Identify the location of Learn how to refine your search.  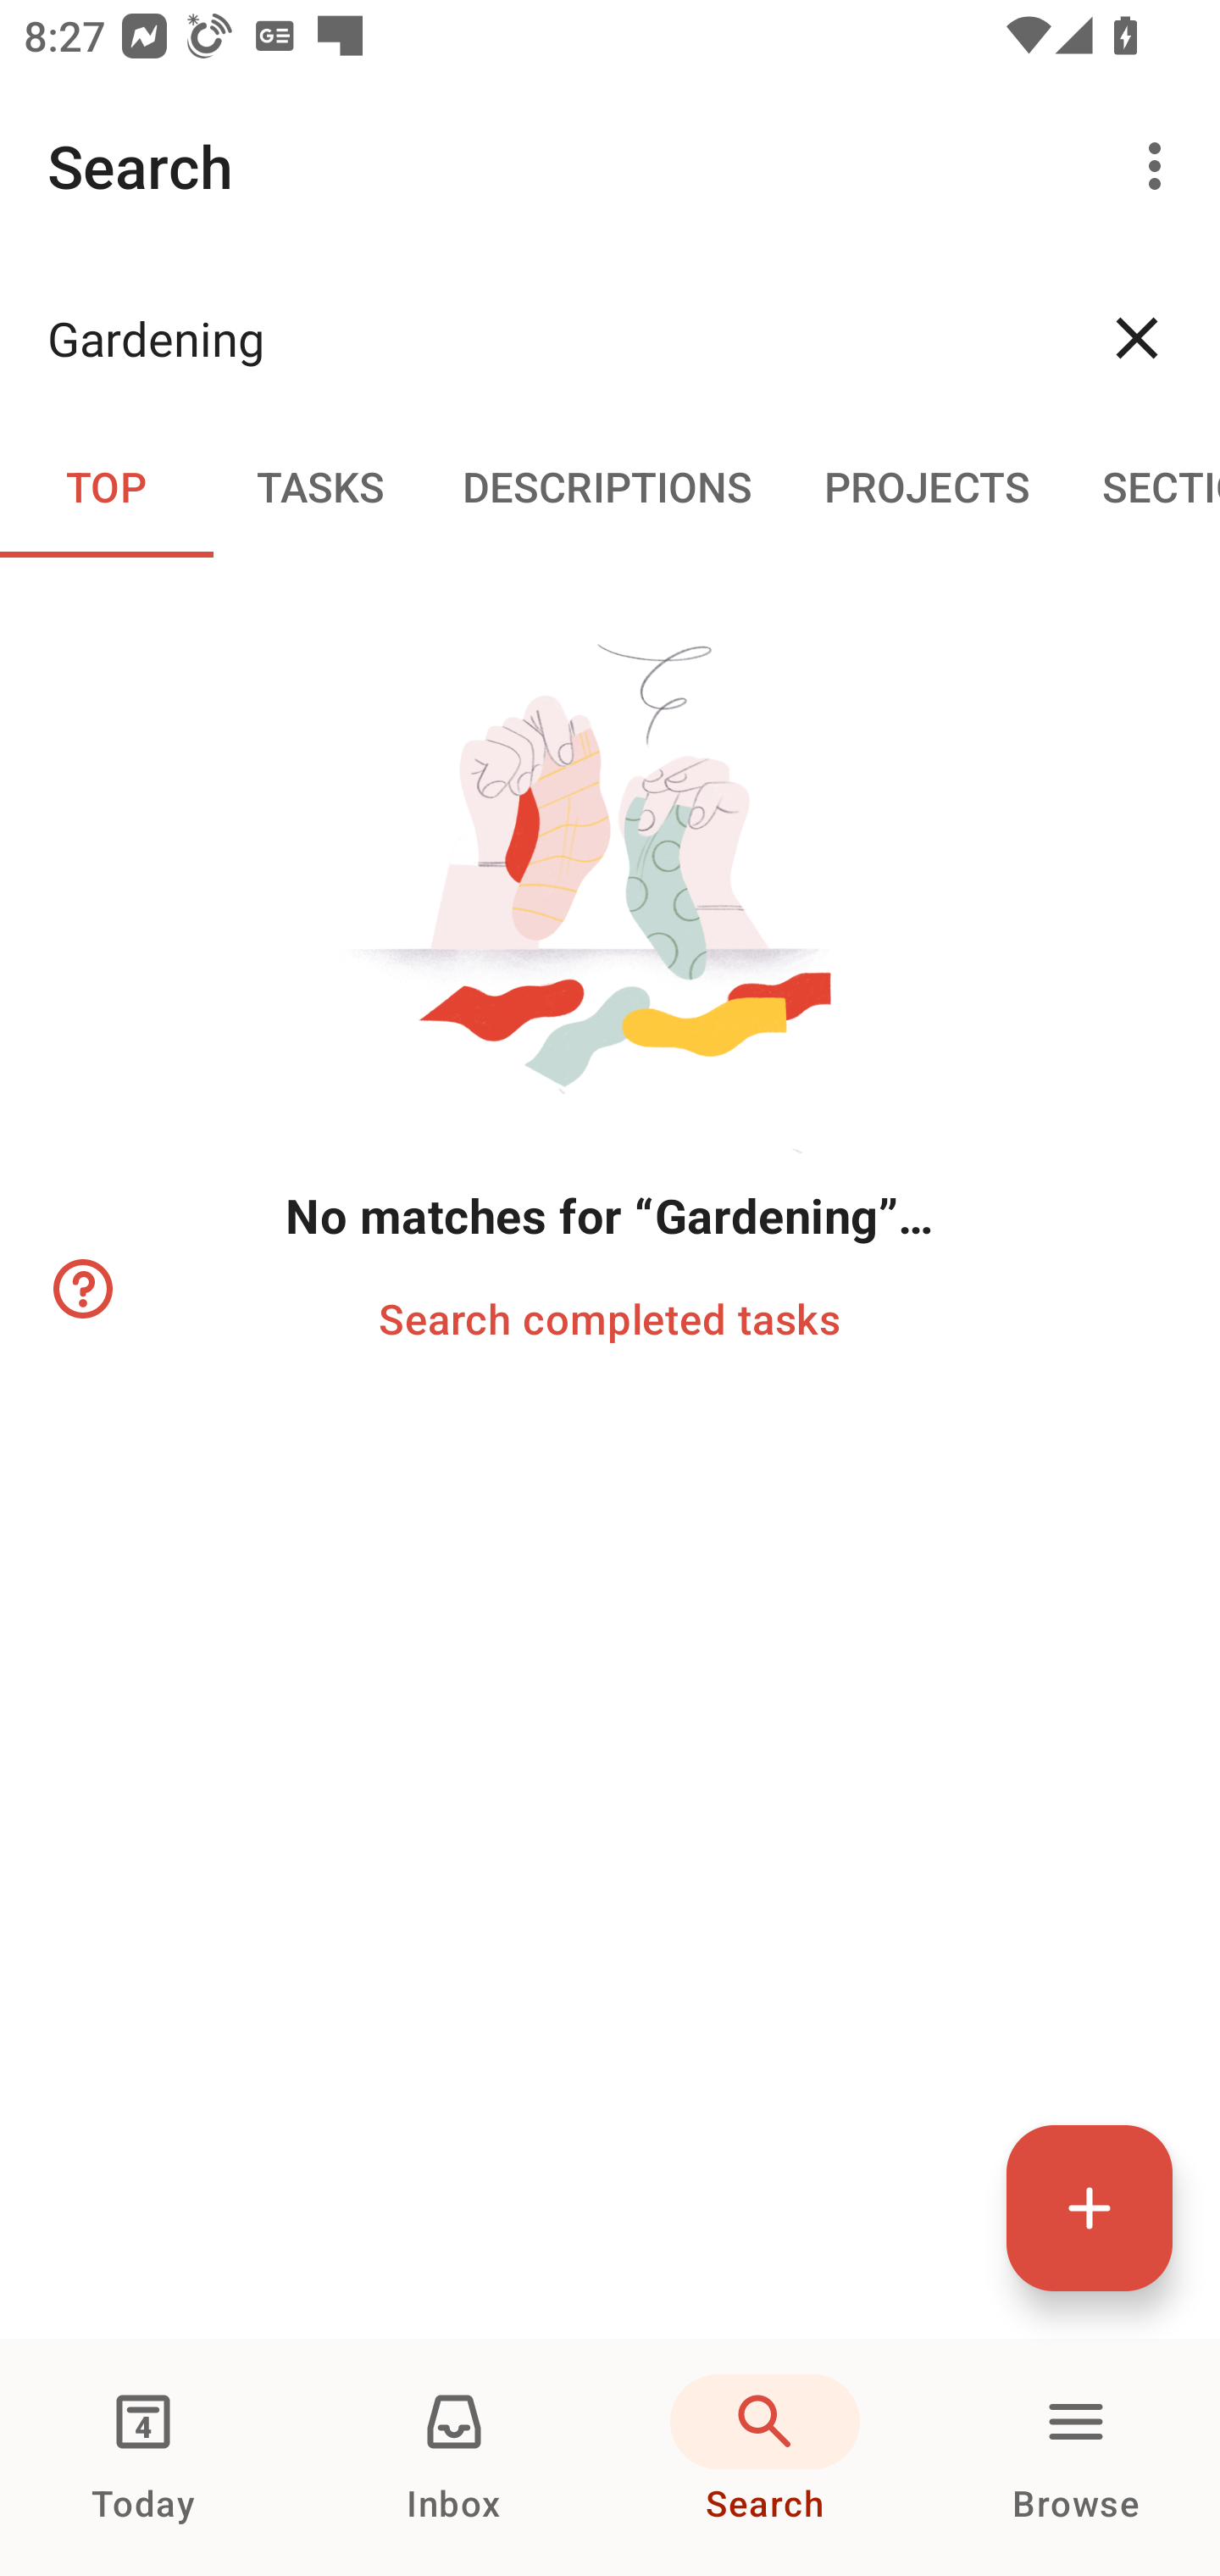
(80, 1289).